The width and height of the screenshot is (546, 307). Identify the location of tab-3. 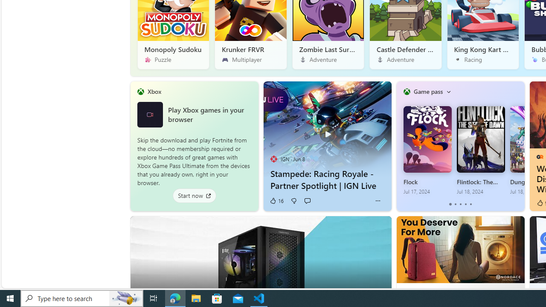
(466, 204).